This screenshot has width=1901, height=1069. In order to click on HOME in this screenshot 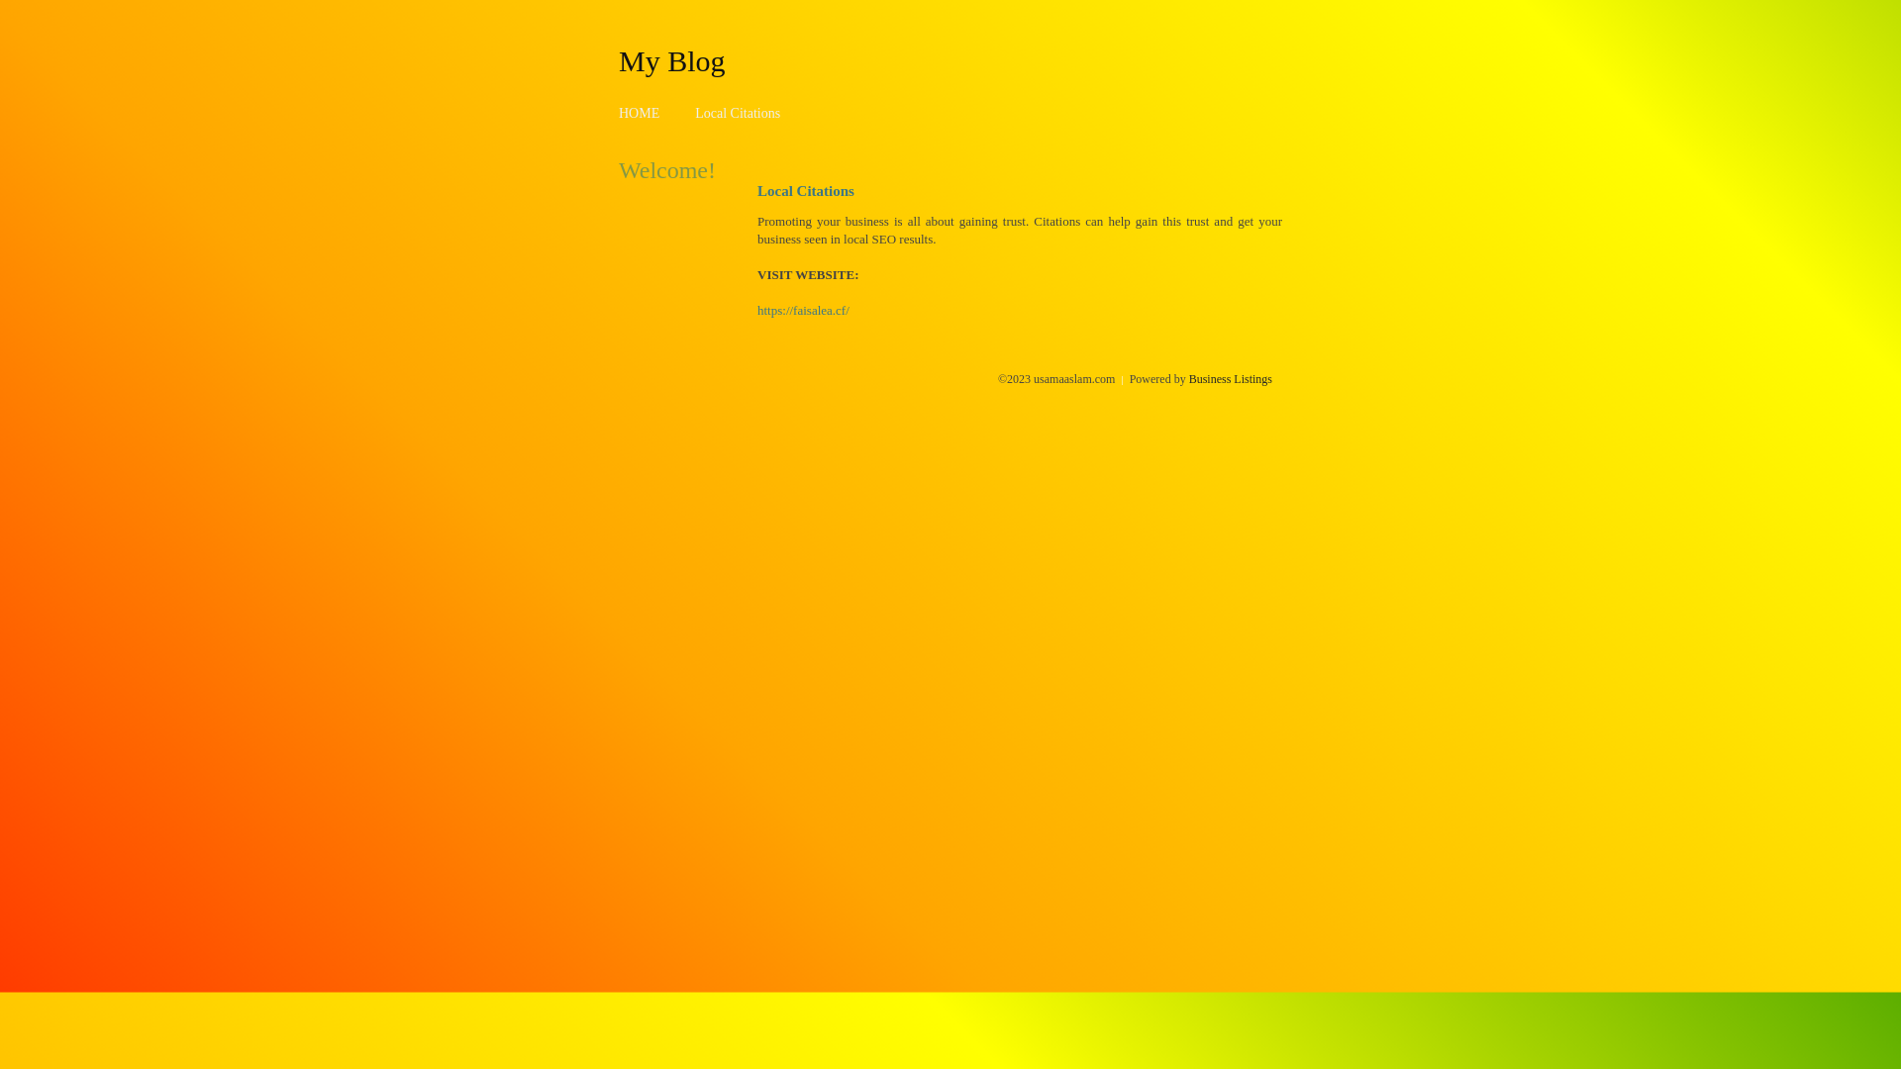, I will do `click(640, 113)`.